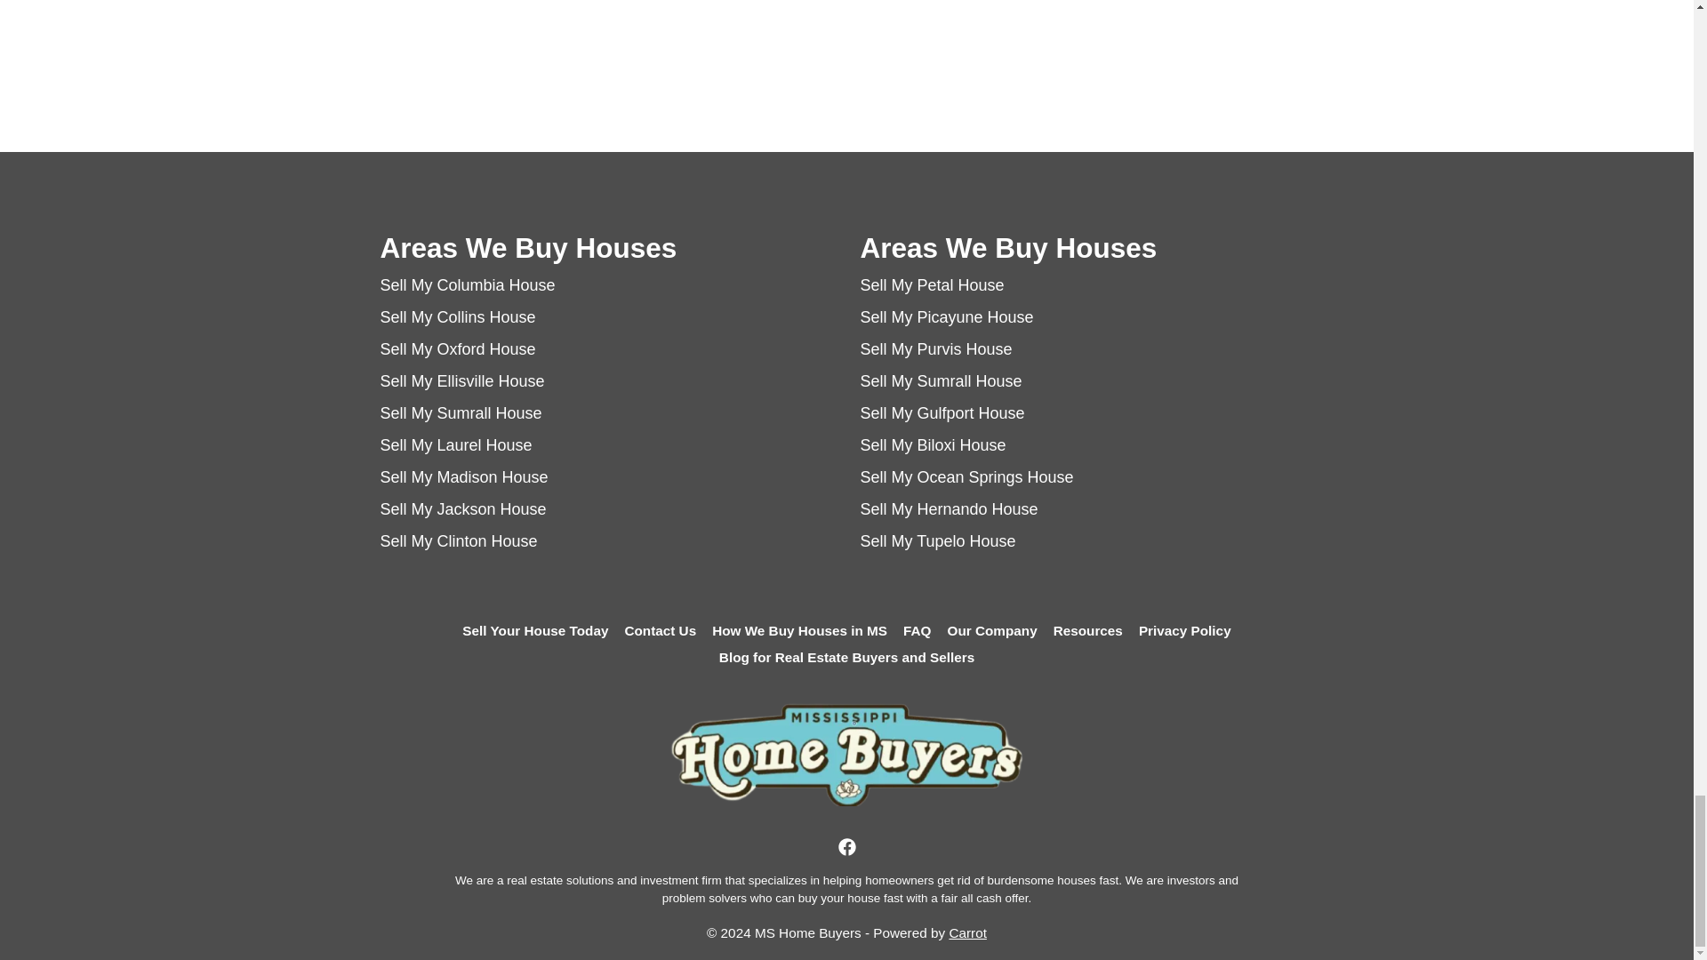 This screenshot has height=960, width=1707. What do you see at coordinates (458, 348) in the screenshot?
I see `Sell My Oxford House` at bounding box center [458, 348].